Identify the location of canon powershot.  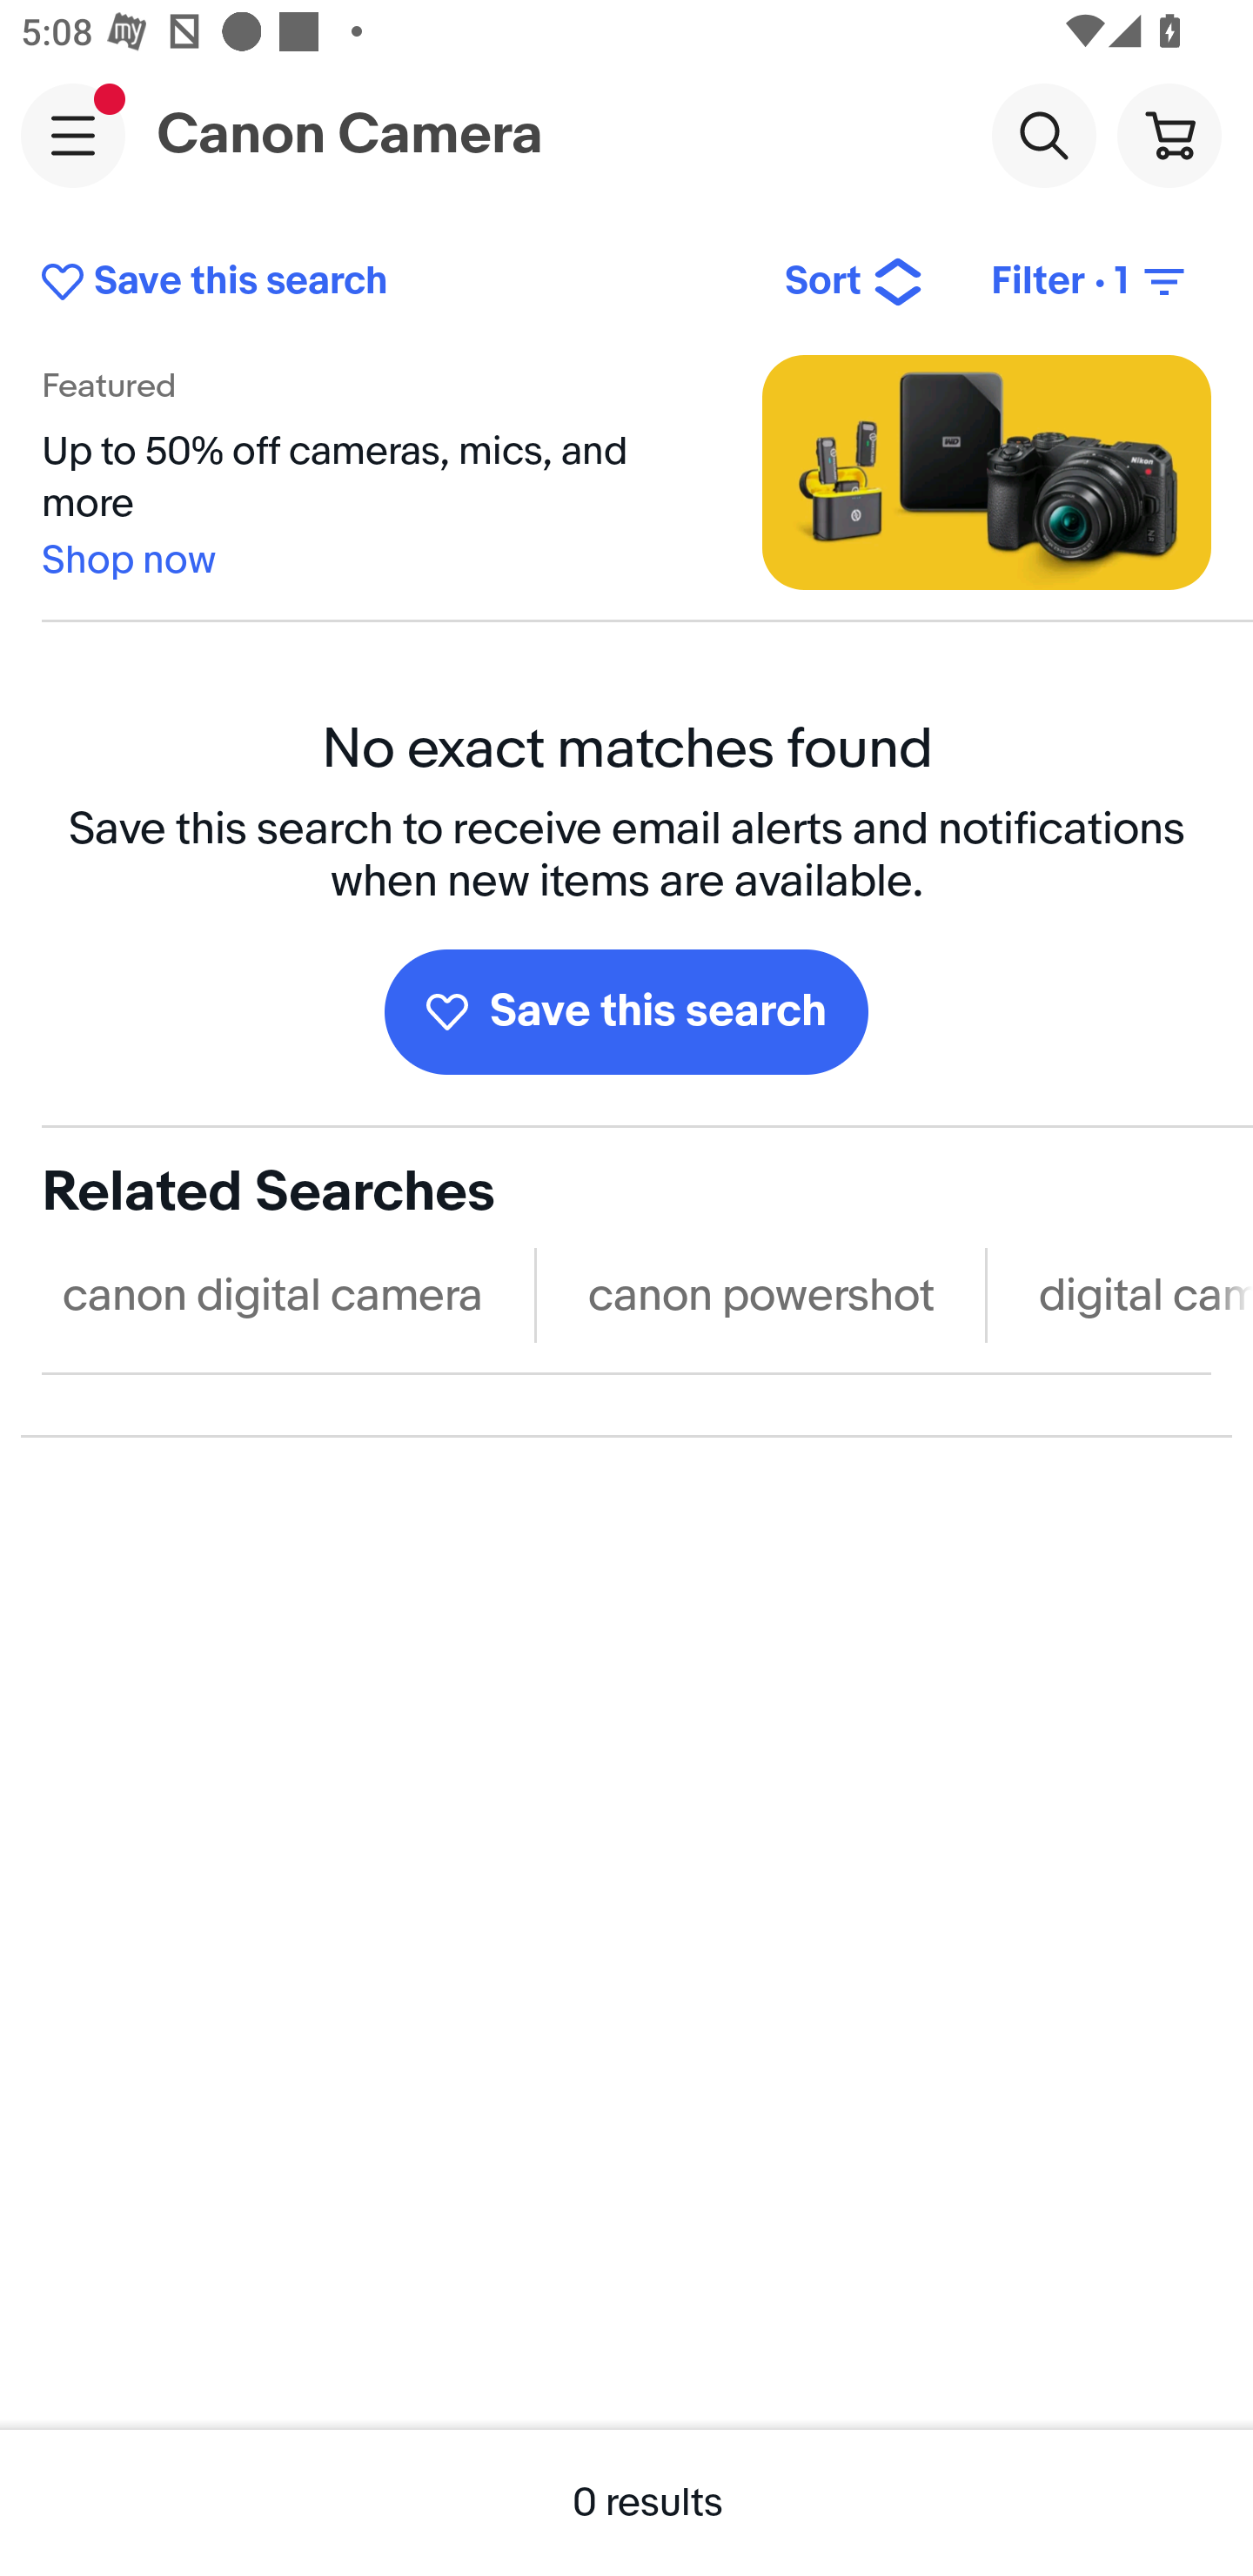
(761, 1294).